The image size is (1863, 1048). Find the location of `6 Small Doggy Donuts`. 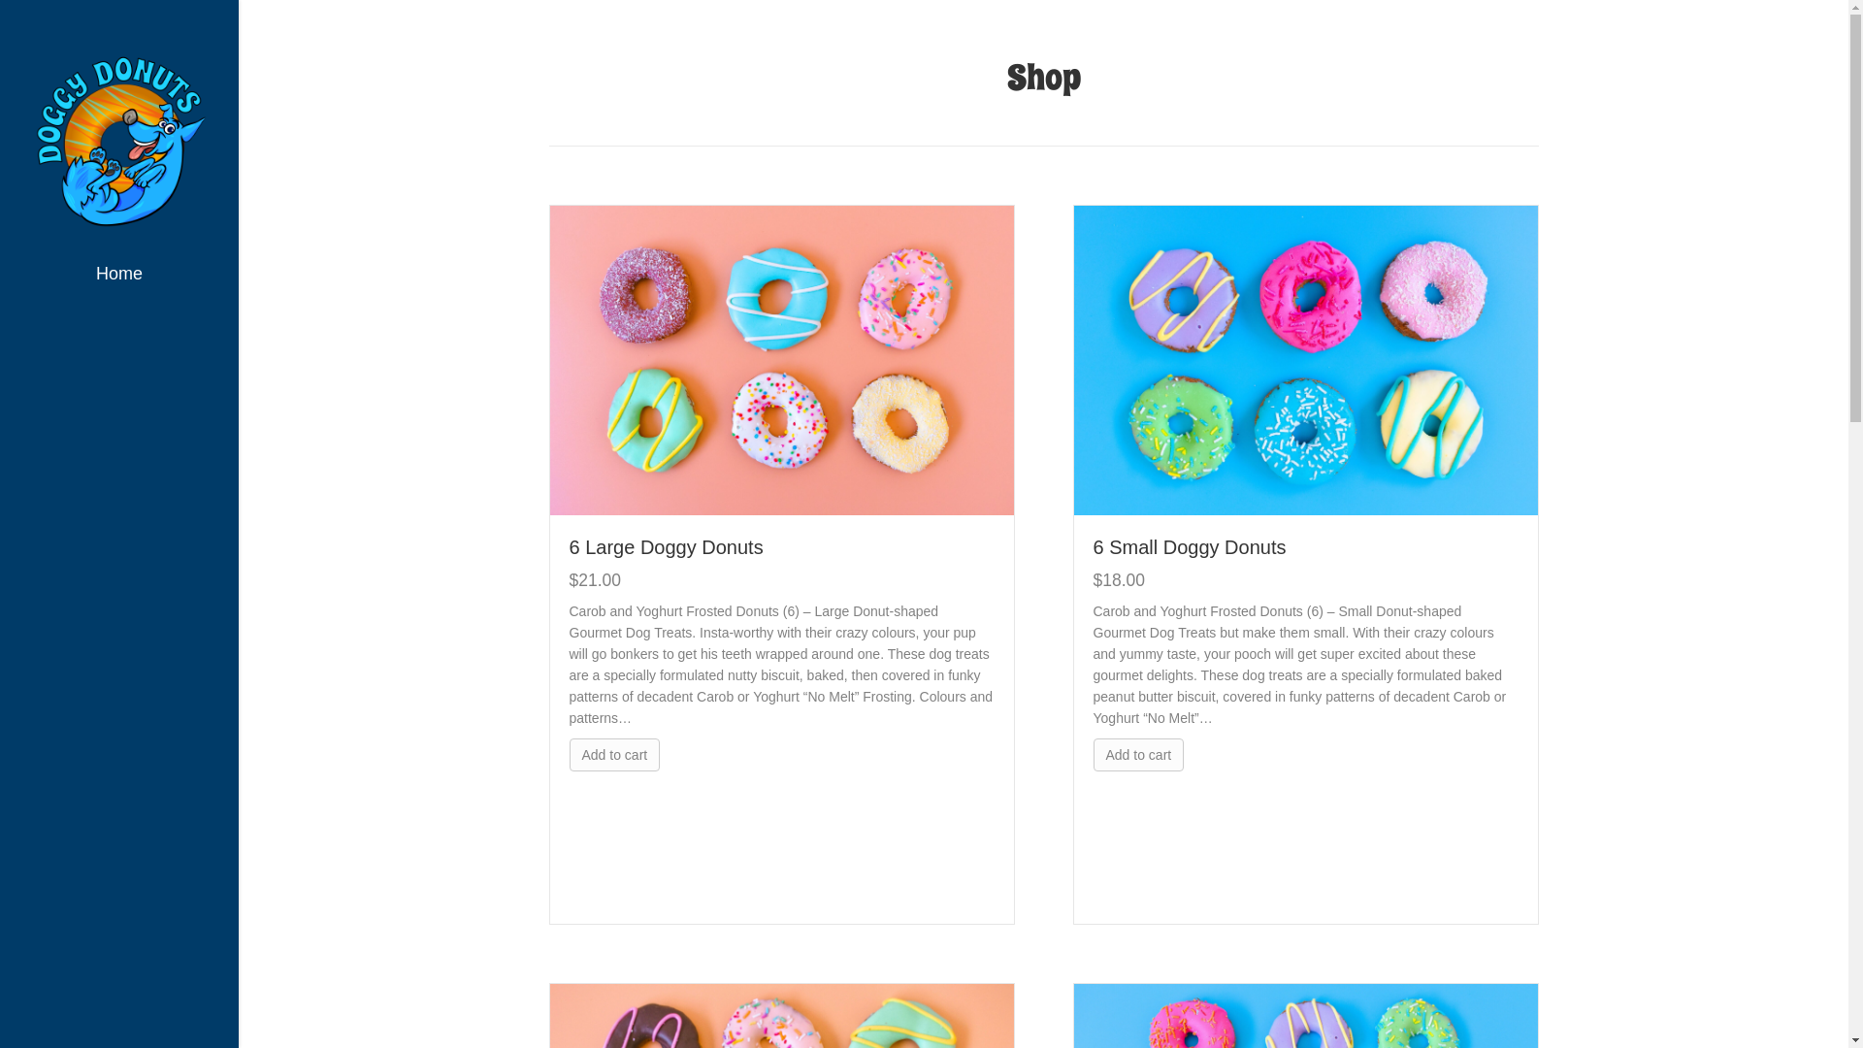

6 Small Doggy Donuts is located at coordinates (1305, 359).